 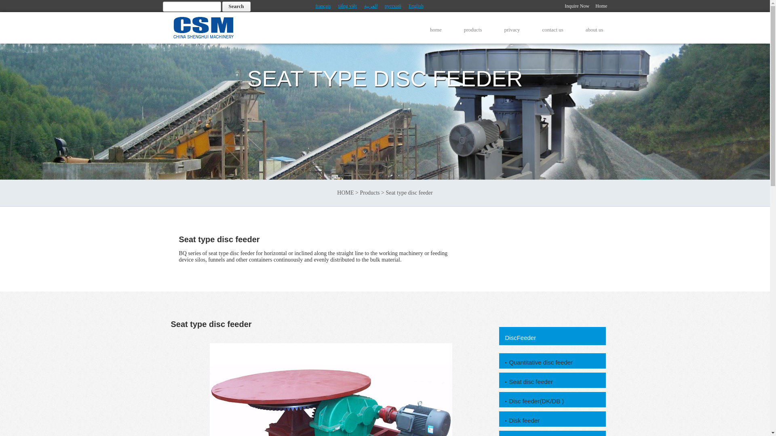 I want to click on Inquire Now, so click(x=577, y=6).